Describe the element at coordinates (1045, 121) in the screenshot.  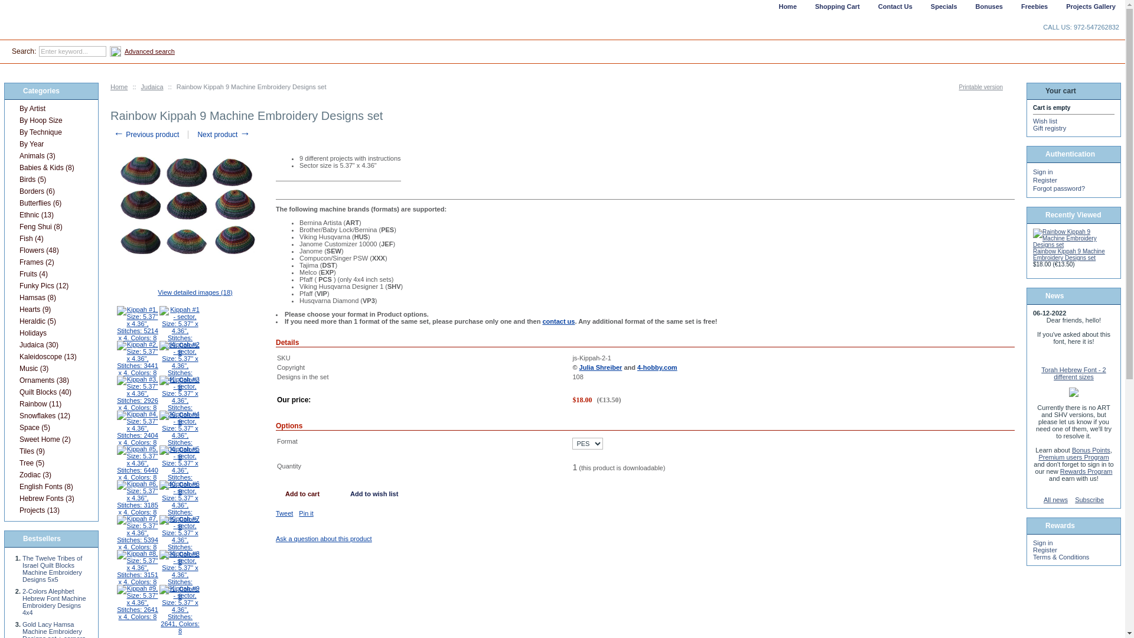
I see `Wish list` at that location.